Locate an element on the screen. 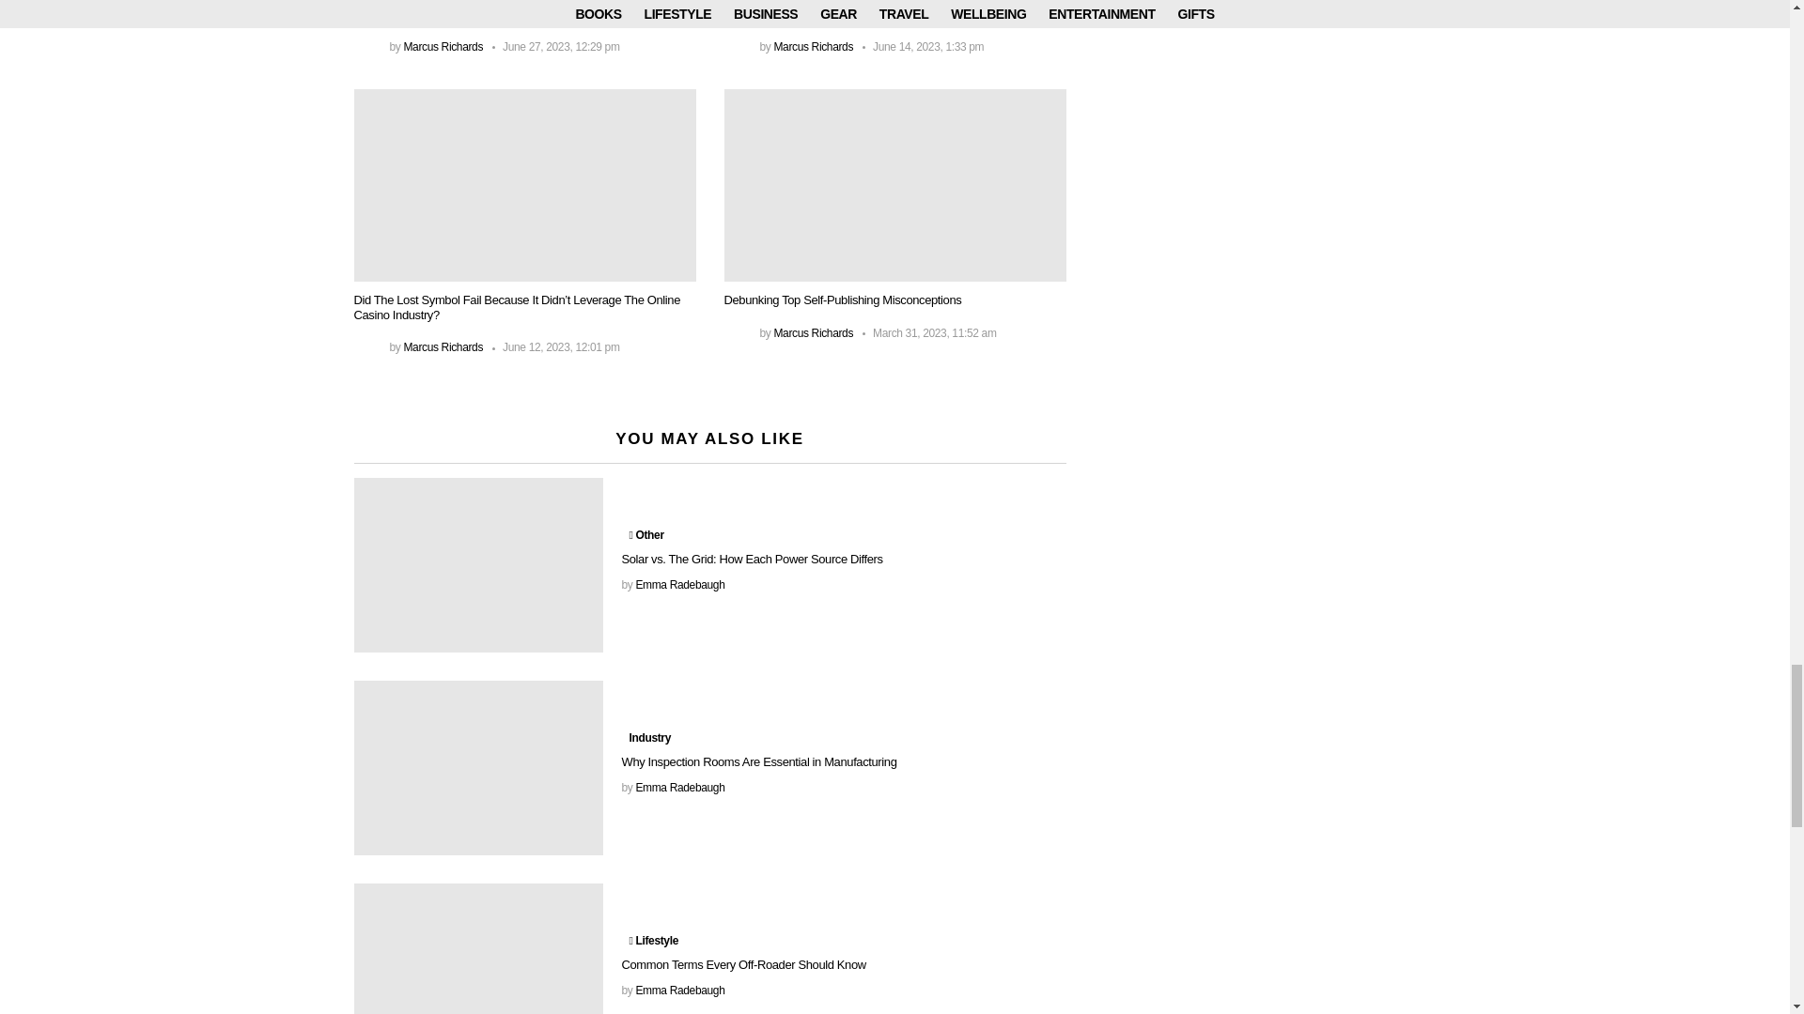 The height and width of the screenshot is (1014, 1804). Posts by Marcus Richards is located at coordinates (443, 346).